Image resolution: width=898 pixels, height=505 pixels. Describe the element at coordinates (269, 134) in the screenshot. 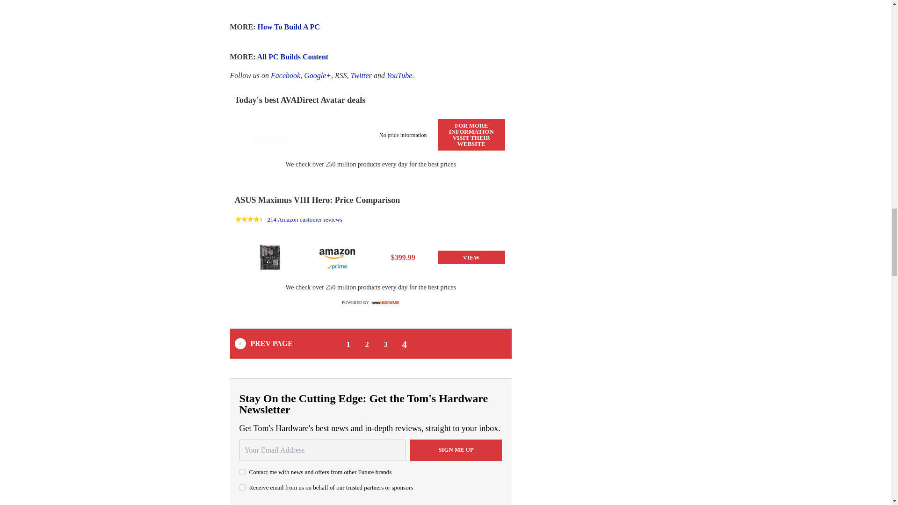

I see `AVADirect Avatar` at that location.